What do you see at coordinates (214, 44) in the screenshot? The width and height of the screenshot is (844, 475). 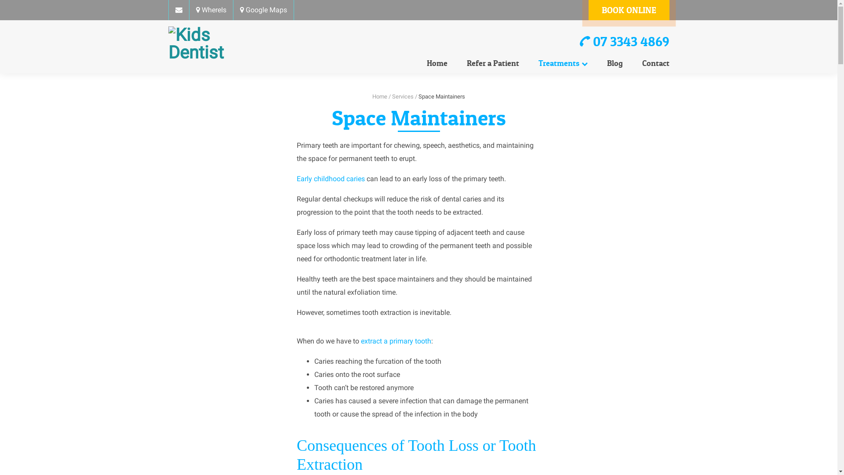 I see `Kids Dentist` at bounding box center [214, 44].